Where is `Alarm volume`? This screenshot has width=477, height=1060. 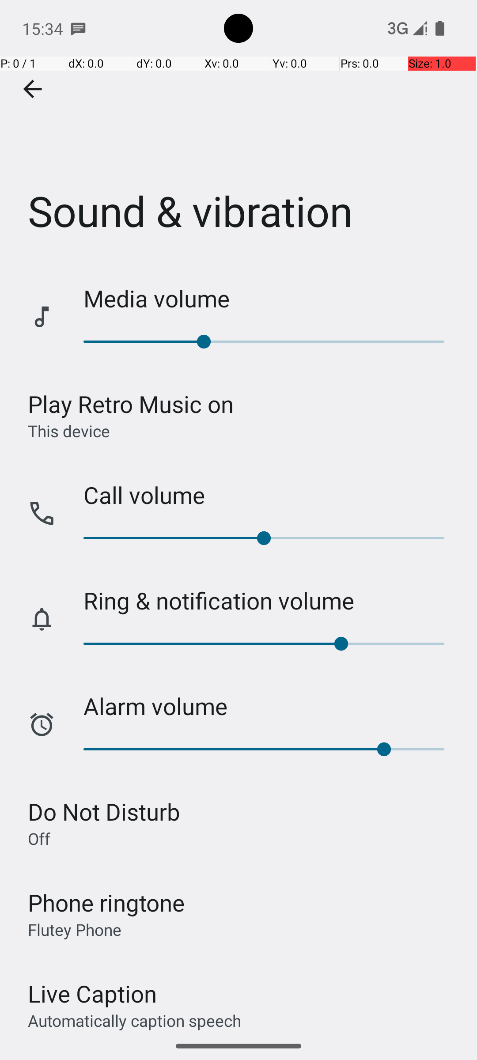
Alarm volume is located at coordinates (271, 706).